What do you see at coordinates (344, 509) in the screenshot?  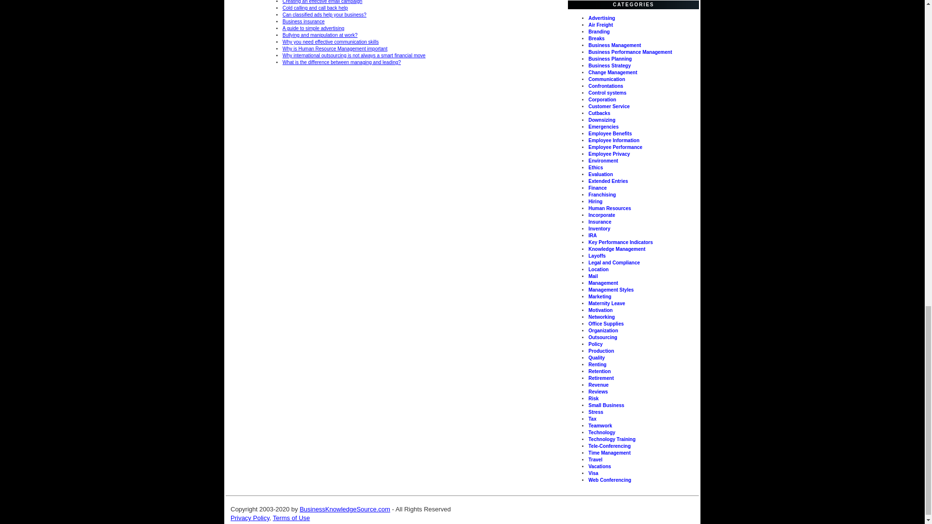 I see `Business` at bounding box center [344, 509].